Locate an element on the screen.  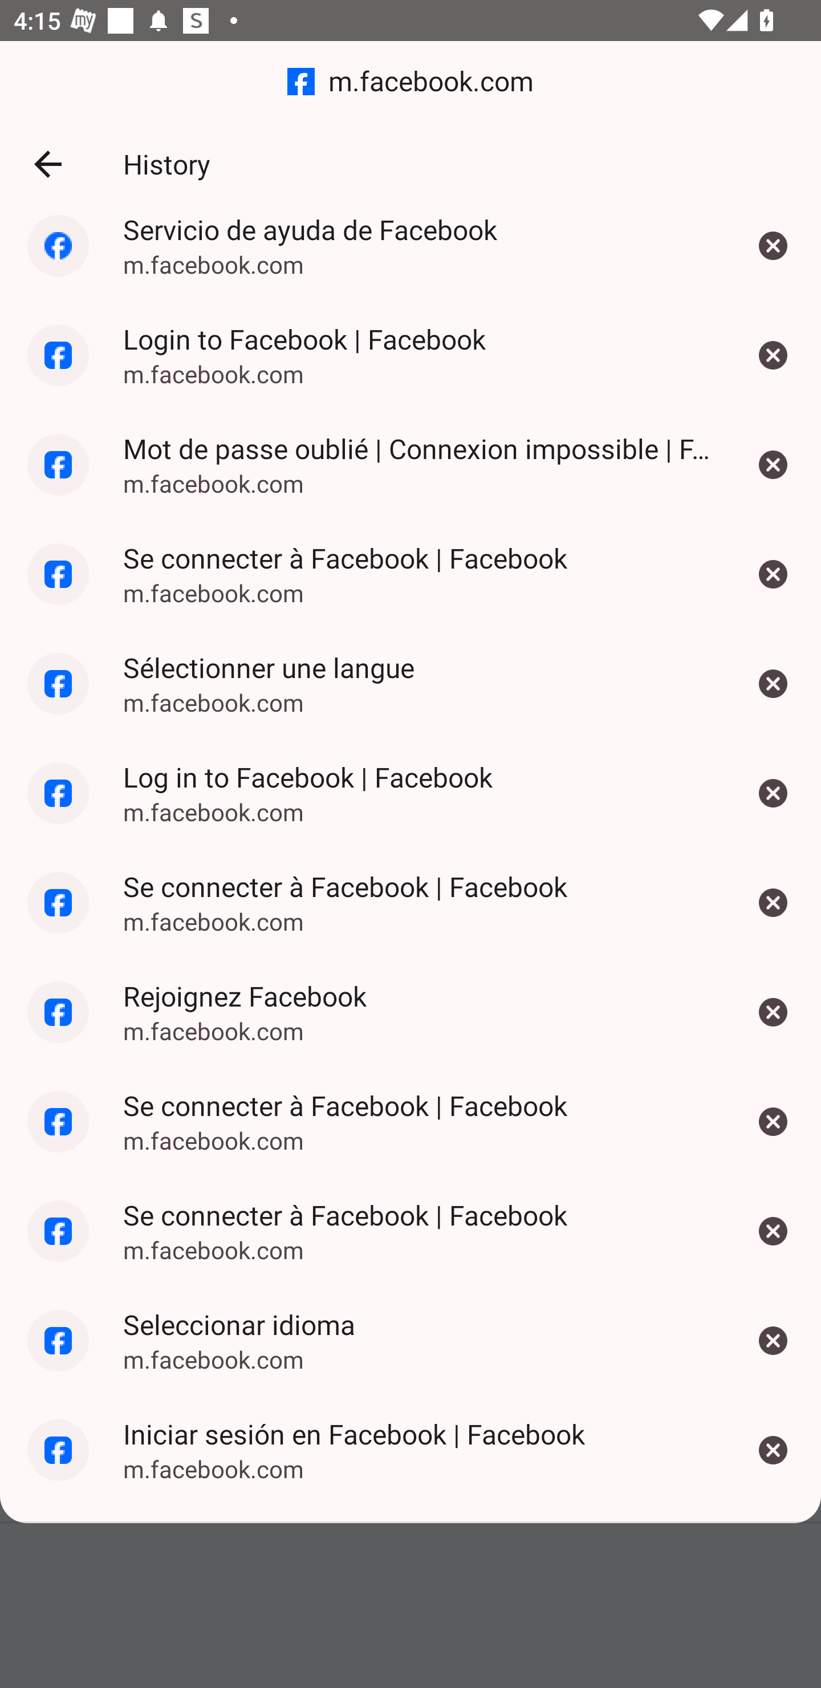
Back is located at coordinates (47, 164).